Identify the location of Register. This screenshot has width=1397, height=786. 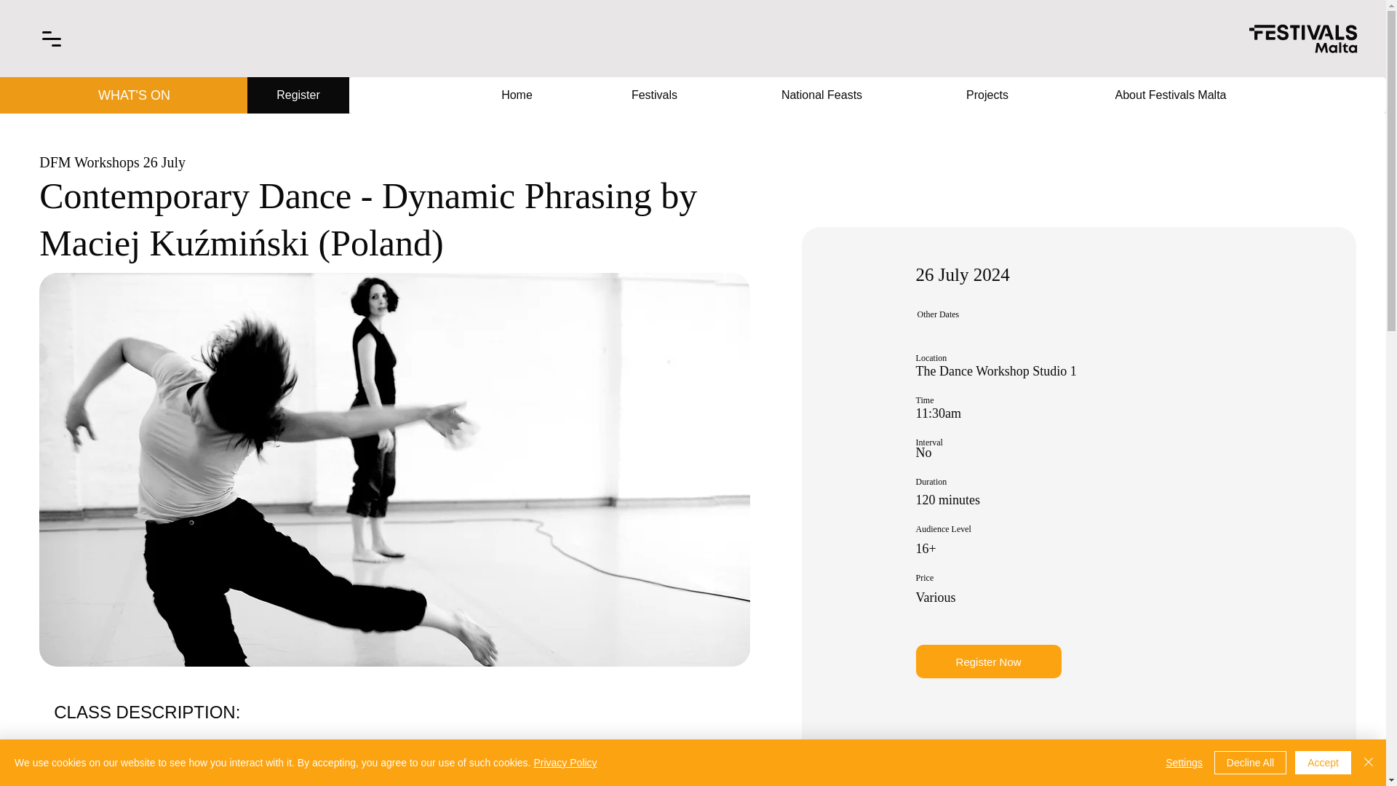
(298, 95).